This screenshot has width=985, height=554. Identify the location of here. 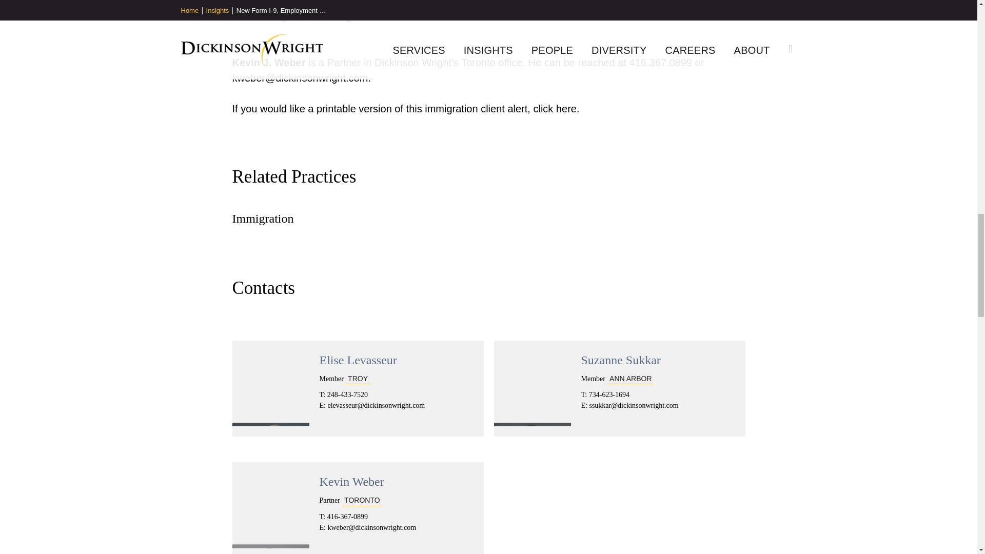
(566, 108).